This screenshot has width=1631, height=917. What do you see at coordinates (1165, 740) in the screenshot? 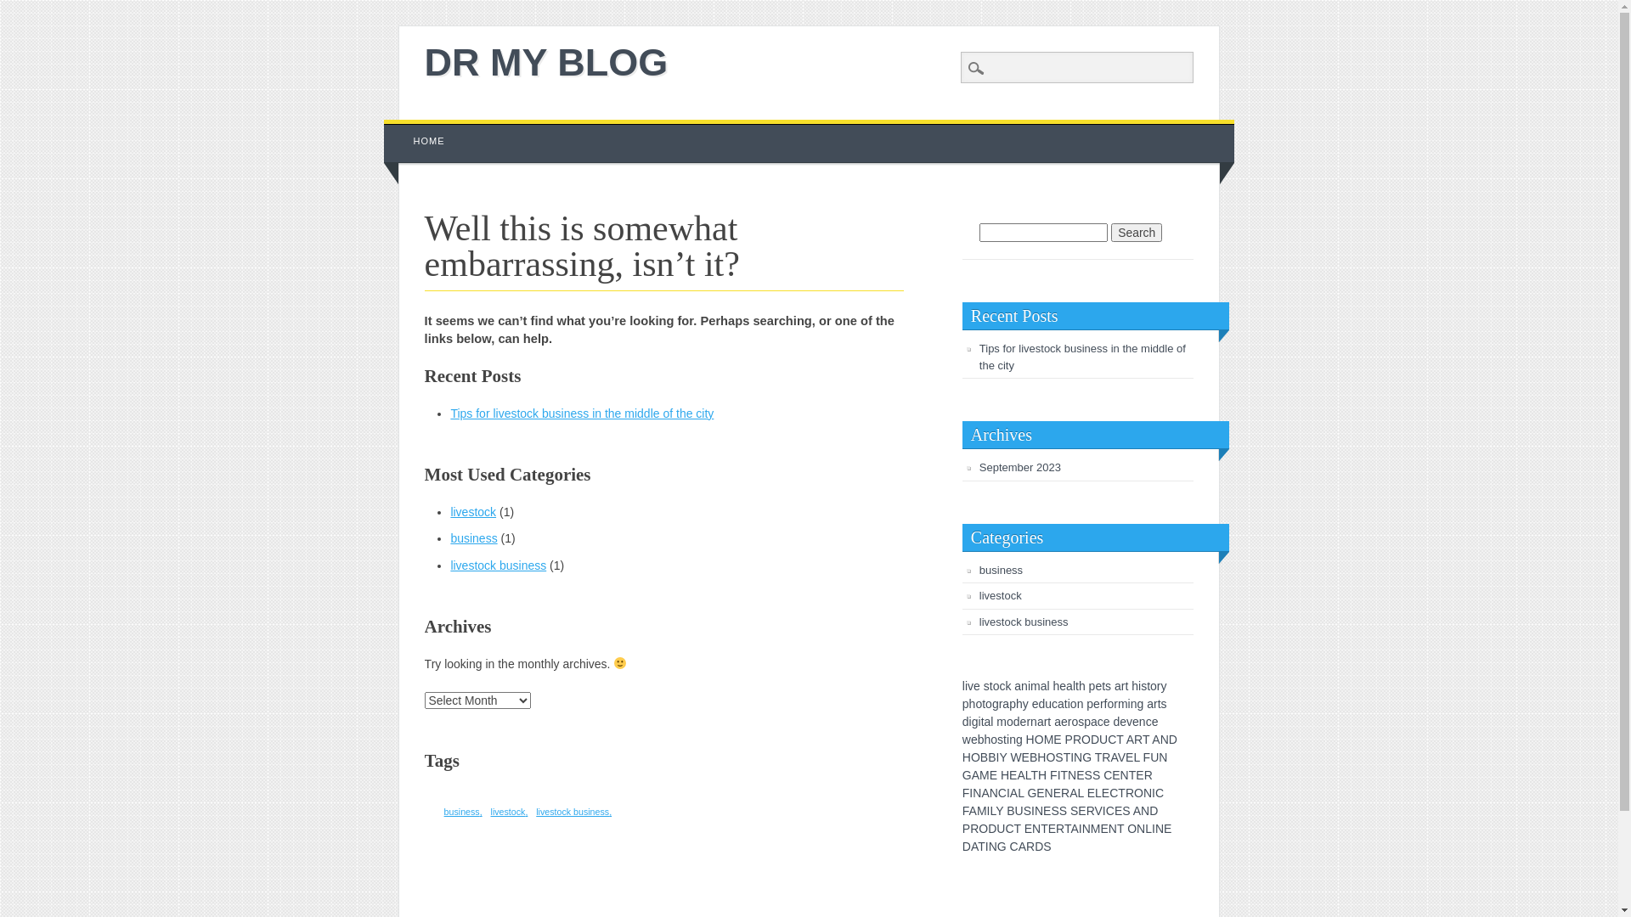
I see `N` at bounding box center [1165, 740].